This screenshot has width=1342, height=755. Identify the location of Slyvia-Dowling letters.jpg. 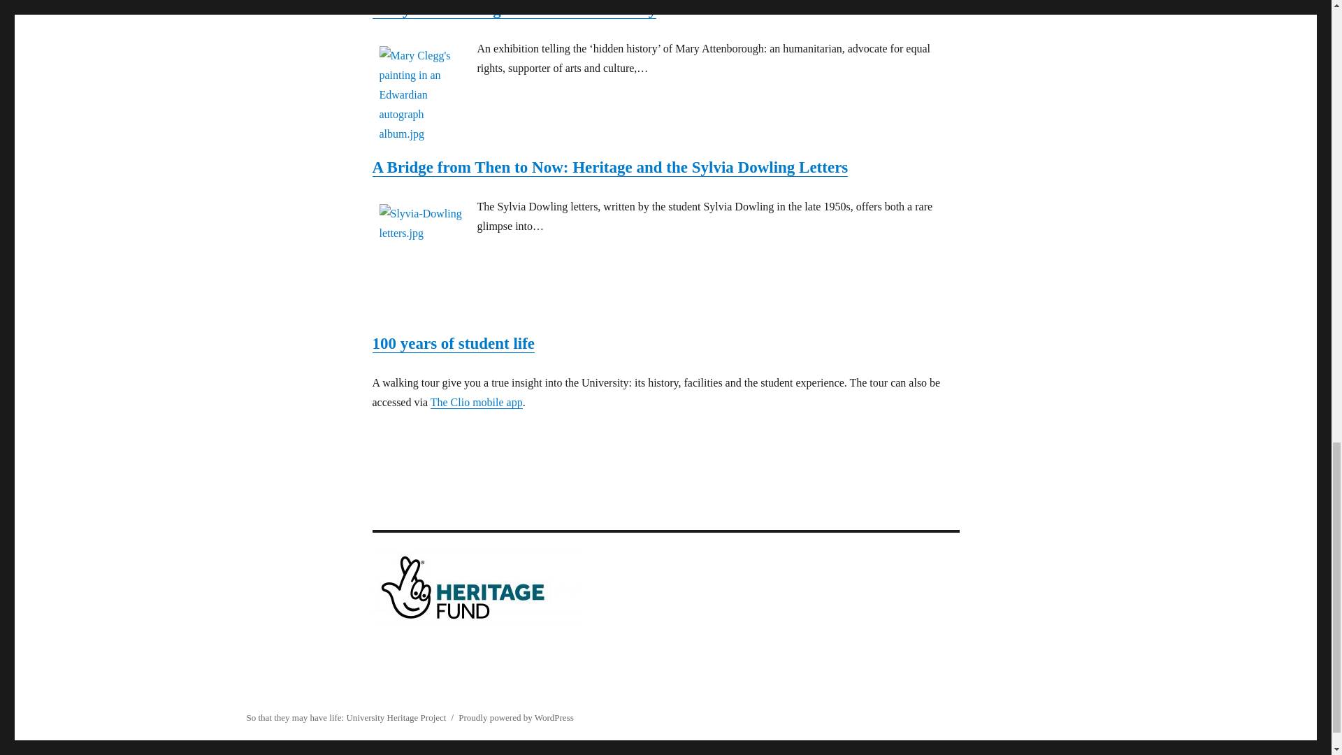
(424, 223).